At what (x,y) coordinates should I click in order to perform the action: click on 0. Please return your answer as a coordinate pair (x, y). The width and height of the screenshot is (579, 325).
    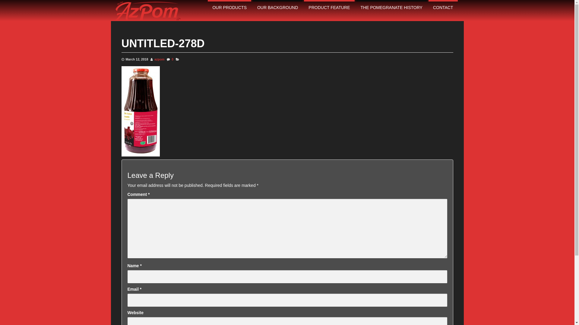
    Looking at the image, I should click on (172, 59).